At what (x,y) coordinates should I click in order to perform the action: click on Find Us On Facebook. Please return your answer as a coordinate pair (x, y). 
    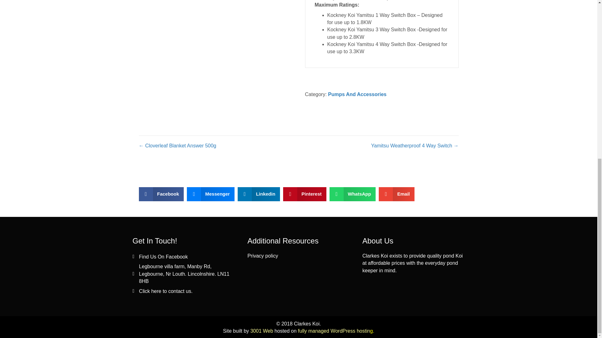
    Looking at the image, I should click on (163, 257).